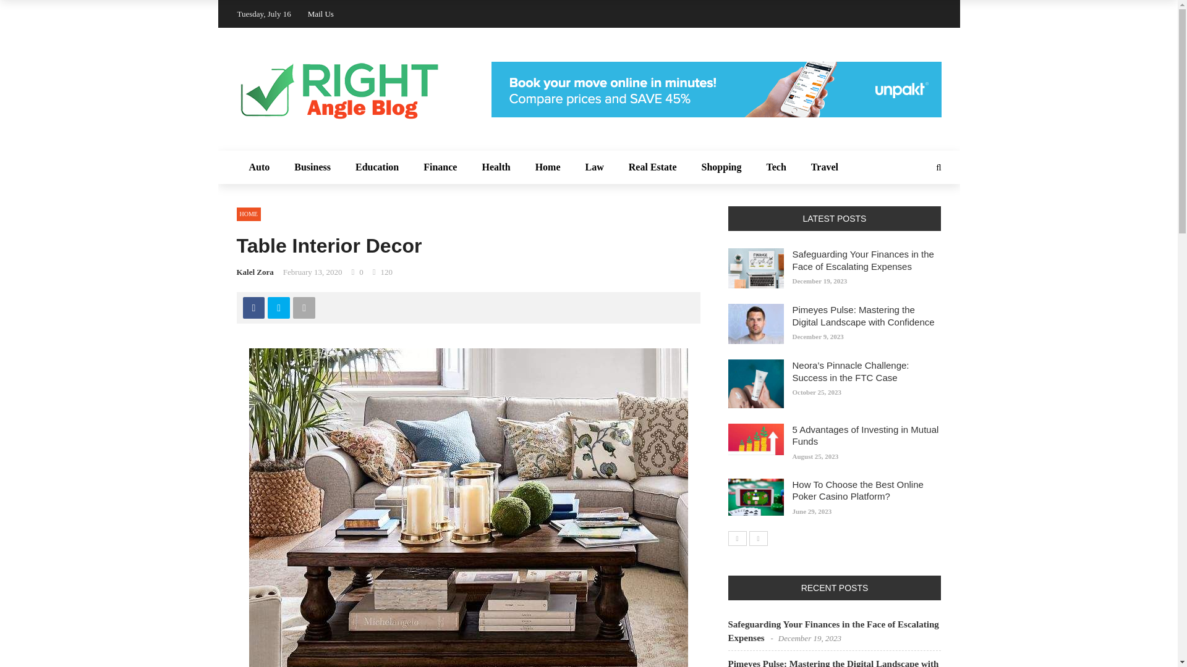  What do you see at coordinates (825, 167) in the screenshot?
I see `Travel` at bounding box center [825, 167].